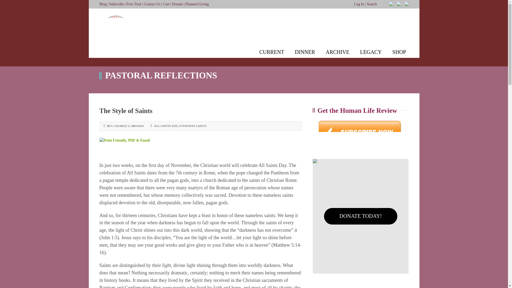  What do you see at coordinates (134, 4) in the screenshot?
I see `Free Trial` at bounding box center [134, 4].